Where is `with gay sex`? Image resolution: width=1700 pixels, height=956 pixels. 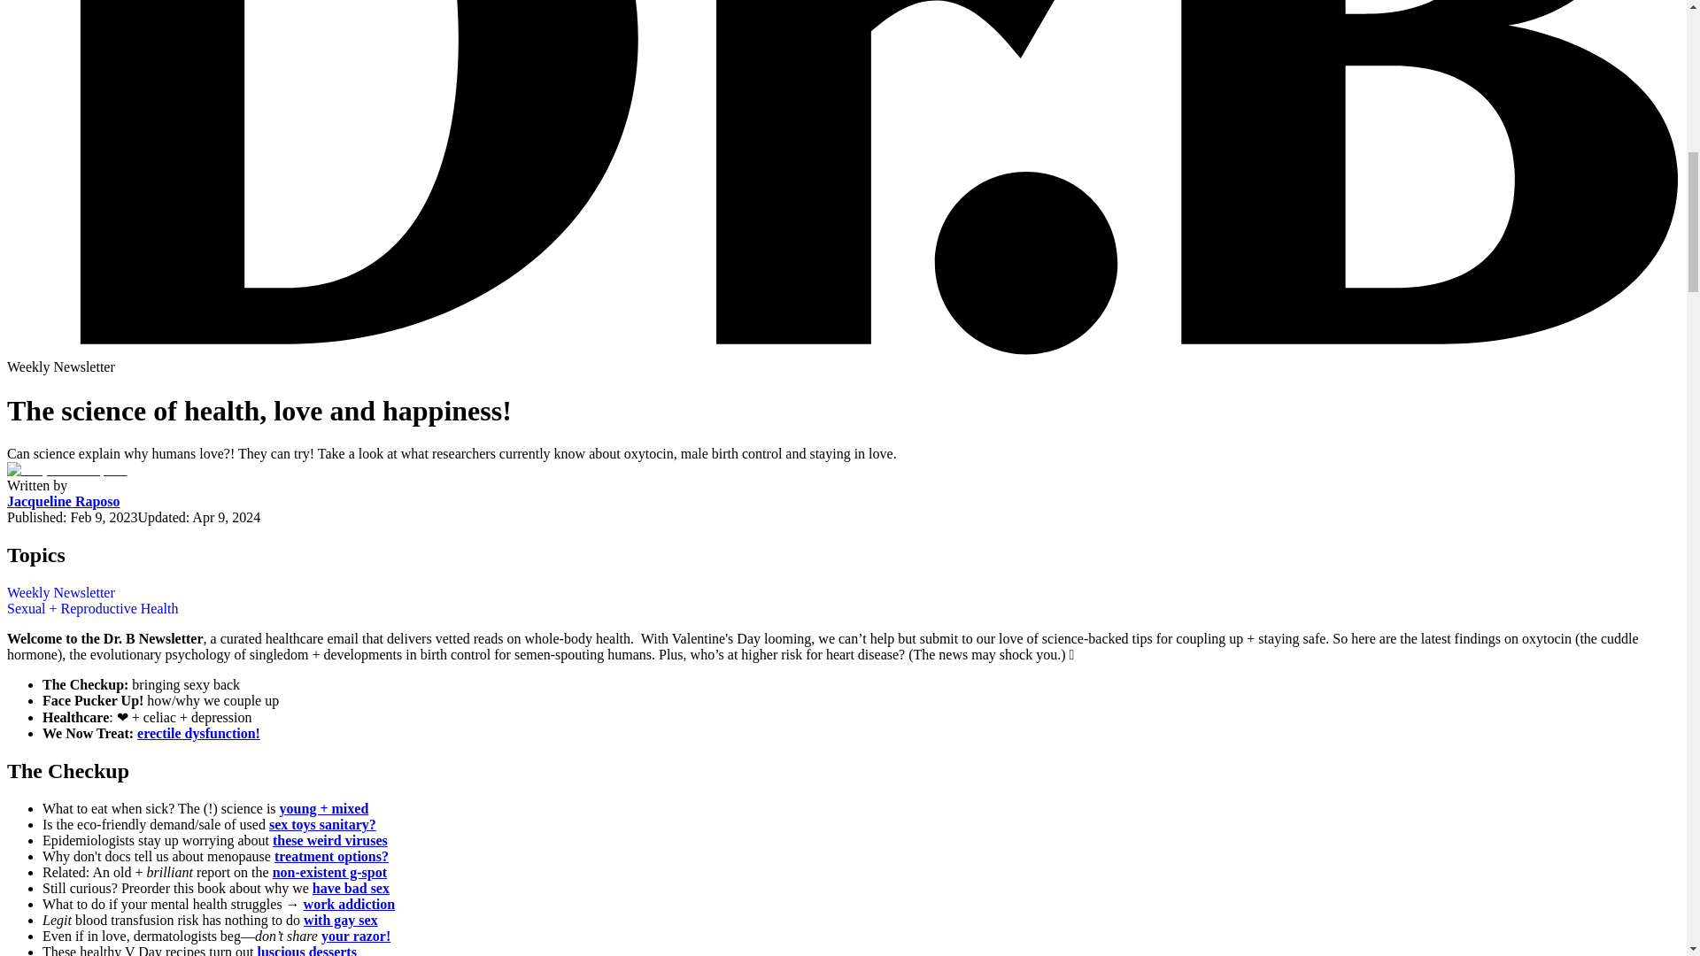 with gay sex is located at coordinates (340, 920).